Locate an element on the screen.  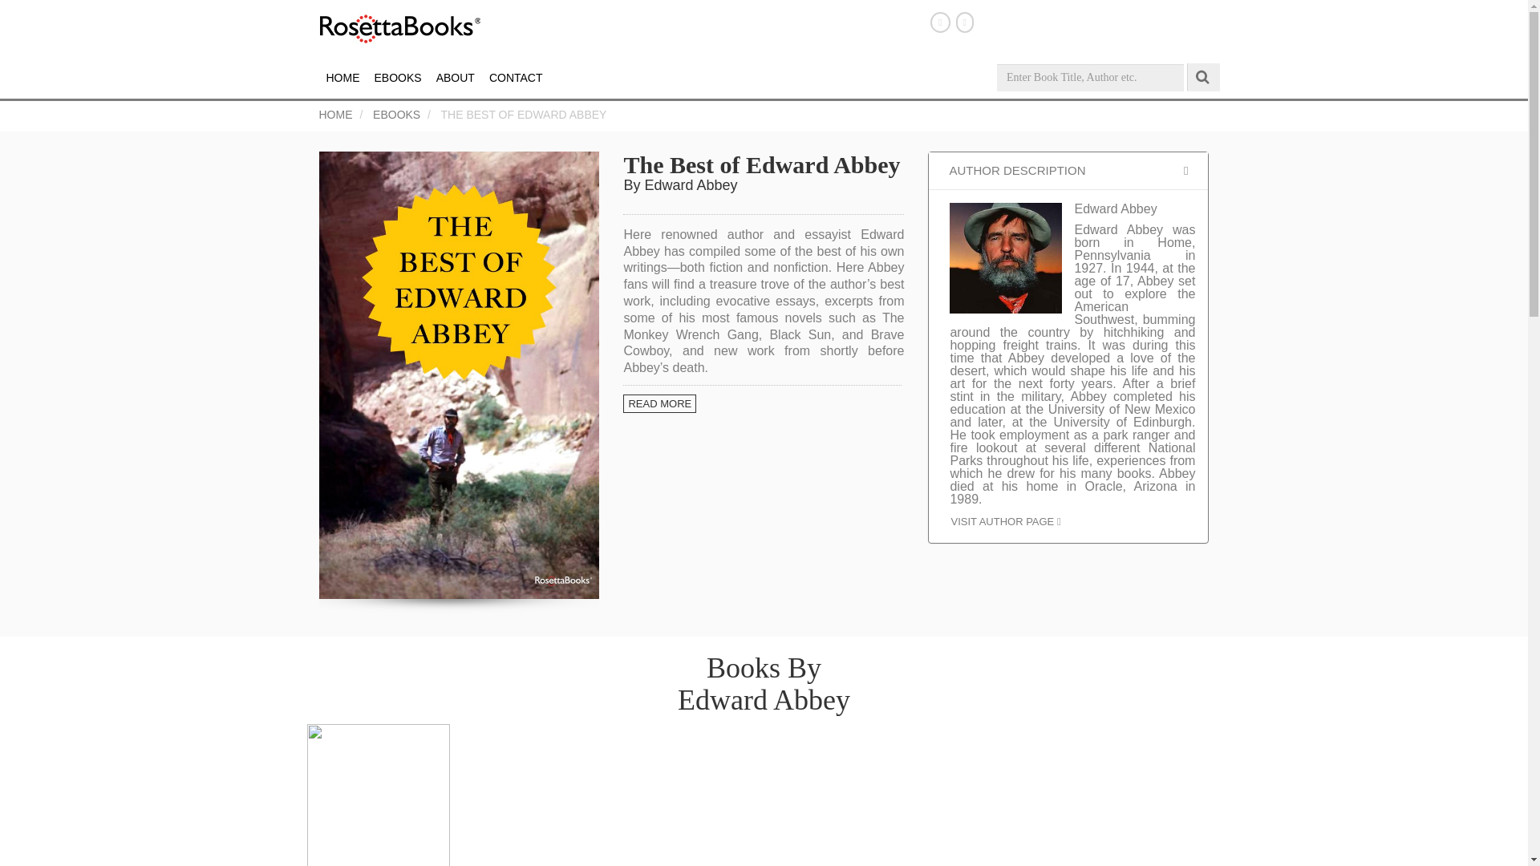
AUTHOR DESCRIPTION is located at coordinates (1068, 171).